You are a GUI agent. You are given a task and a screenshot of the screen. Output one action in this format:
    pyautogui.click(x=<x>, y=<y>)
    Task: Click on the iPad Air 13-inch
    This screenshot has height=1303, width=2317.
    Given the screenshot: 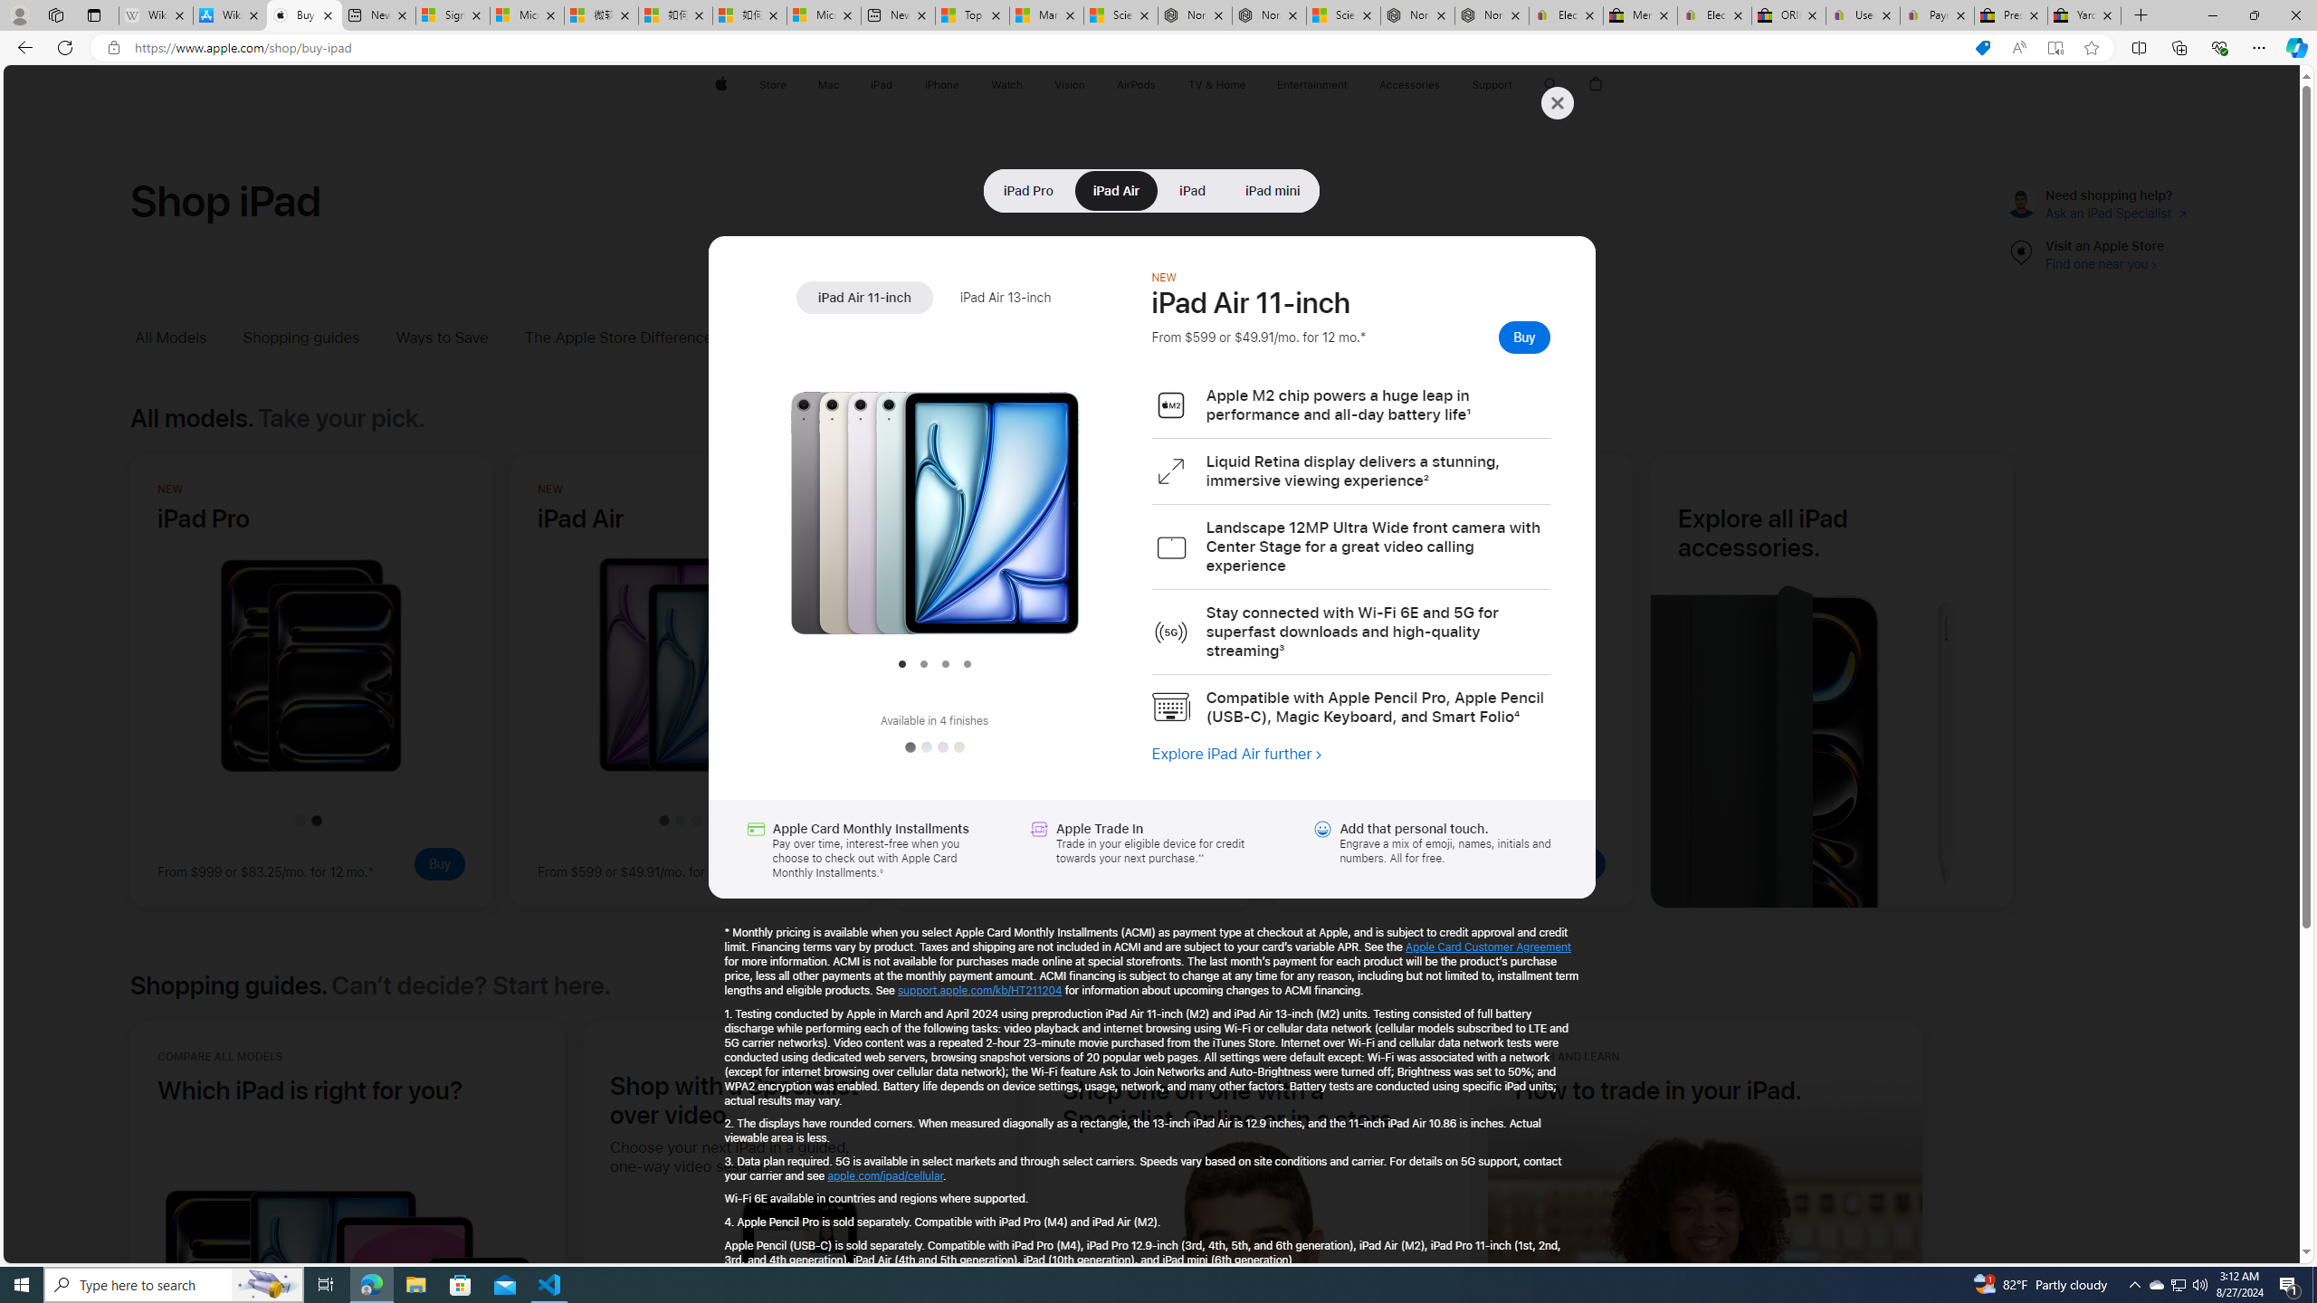 What is the action you would take?
    pyautogui.click(x=1005, y=298)
    